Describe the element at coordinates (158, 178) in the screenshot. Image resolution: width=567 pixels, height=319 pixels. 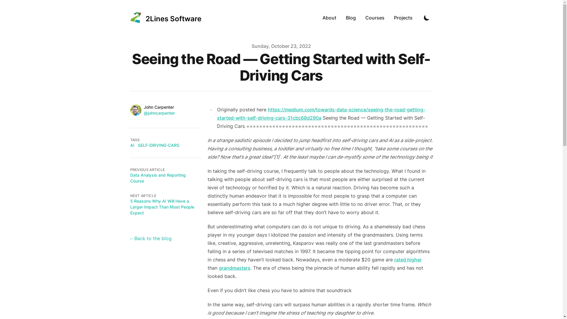
I see `Data Analysis and Reporting Course` at that location.